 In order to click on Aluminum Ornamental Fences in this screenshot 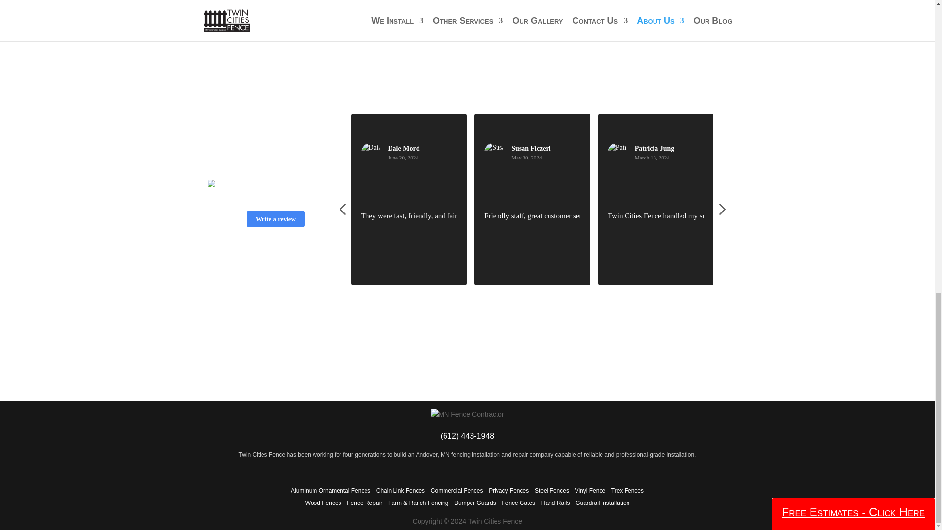, I will do `click(331, 490)`.